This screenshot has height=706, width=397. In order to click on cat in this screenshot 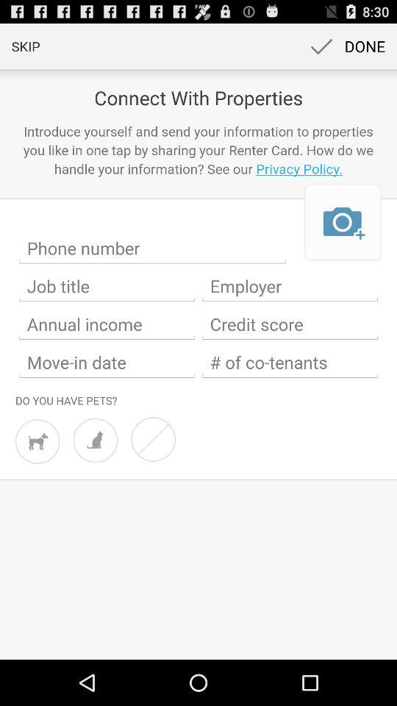, I will do `click(96, 440)`.